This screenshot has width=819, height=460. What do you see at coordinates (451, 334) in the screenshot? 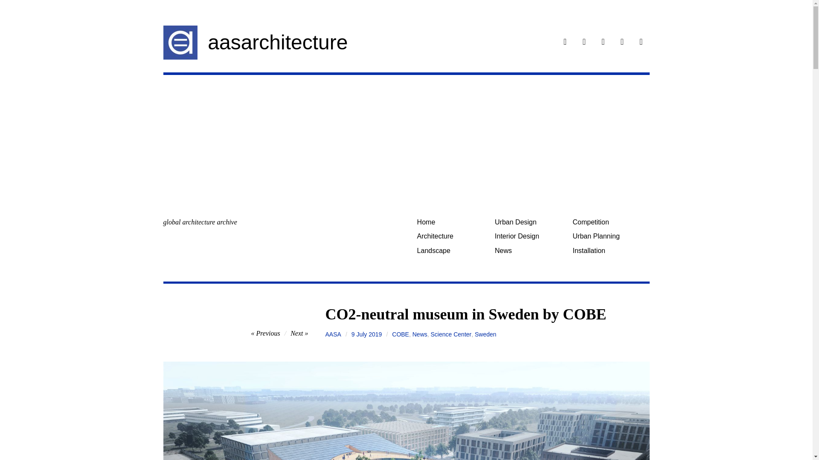
I see `Science Center` at bounding box center [451, 334].